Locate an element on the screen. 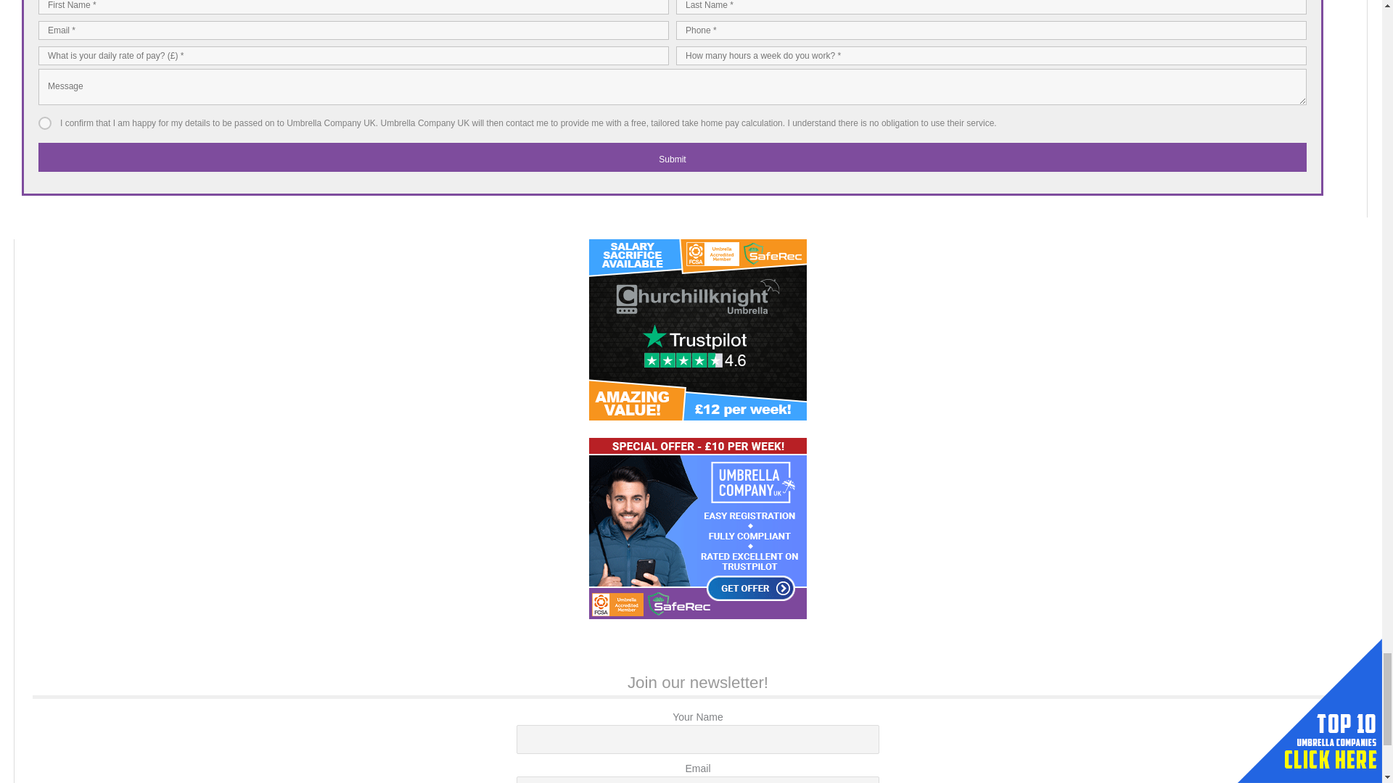  Submit is located at coordinates (672, 157).